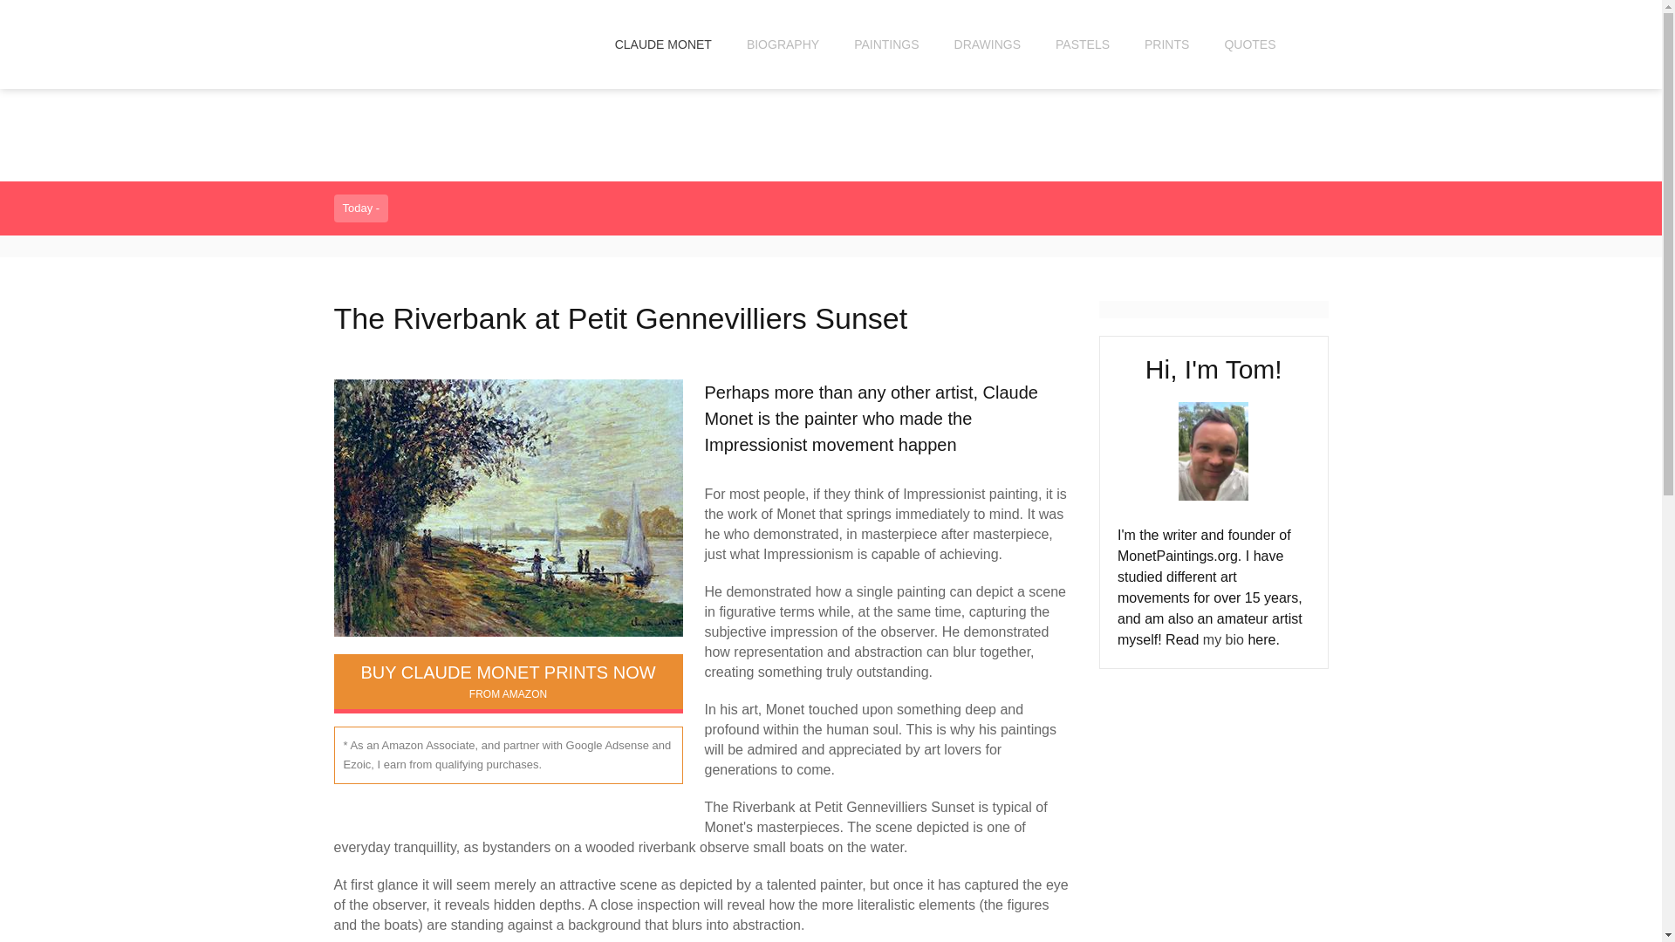  I want to click on PAINTINGS, so click(886, 44).